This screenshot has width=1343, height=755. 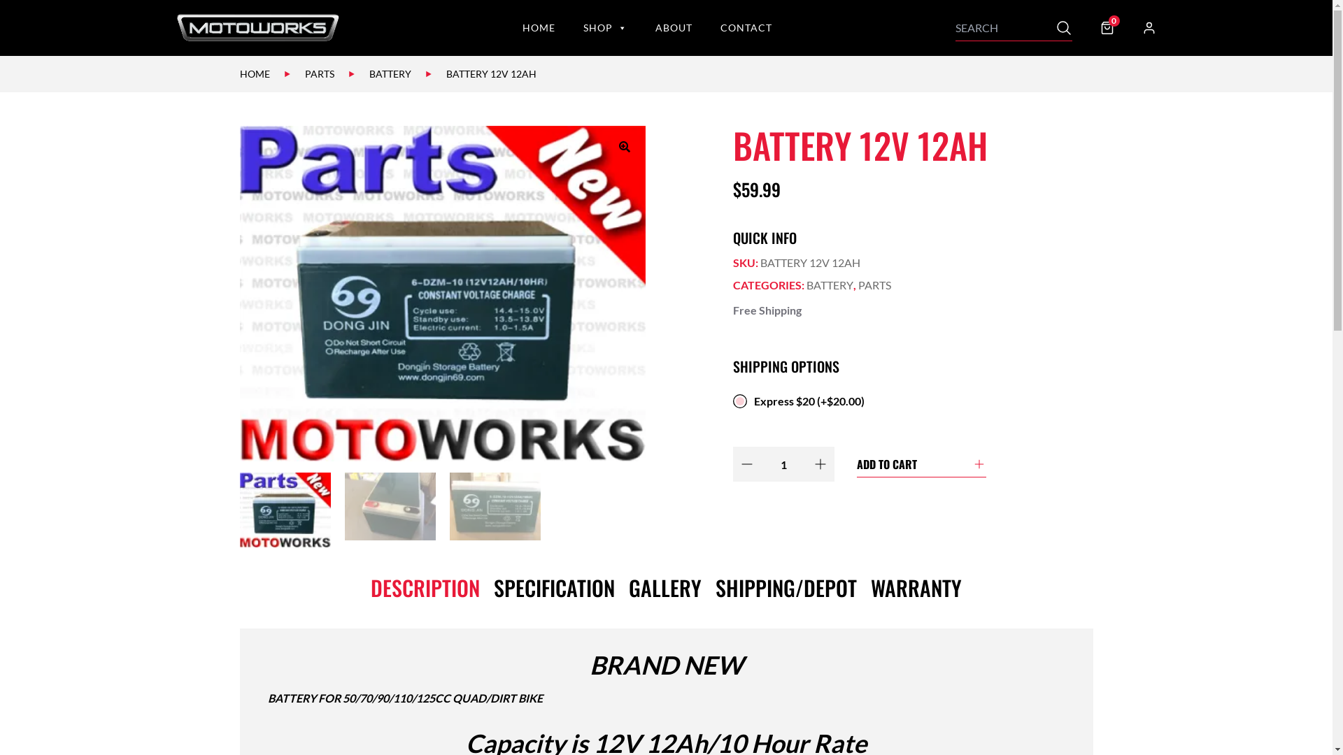 I want to click on Qty, so click(x=783, y=464).